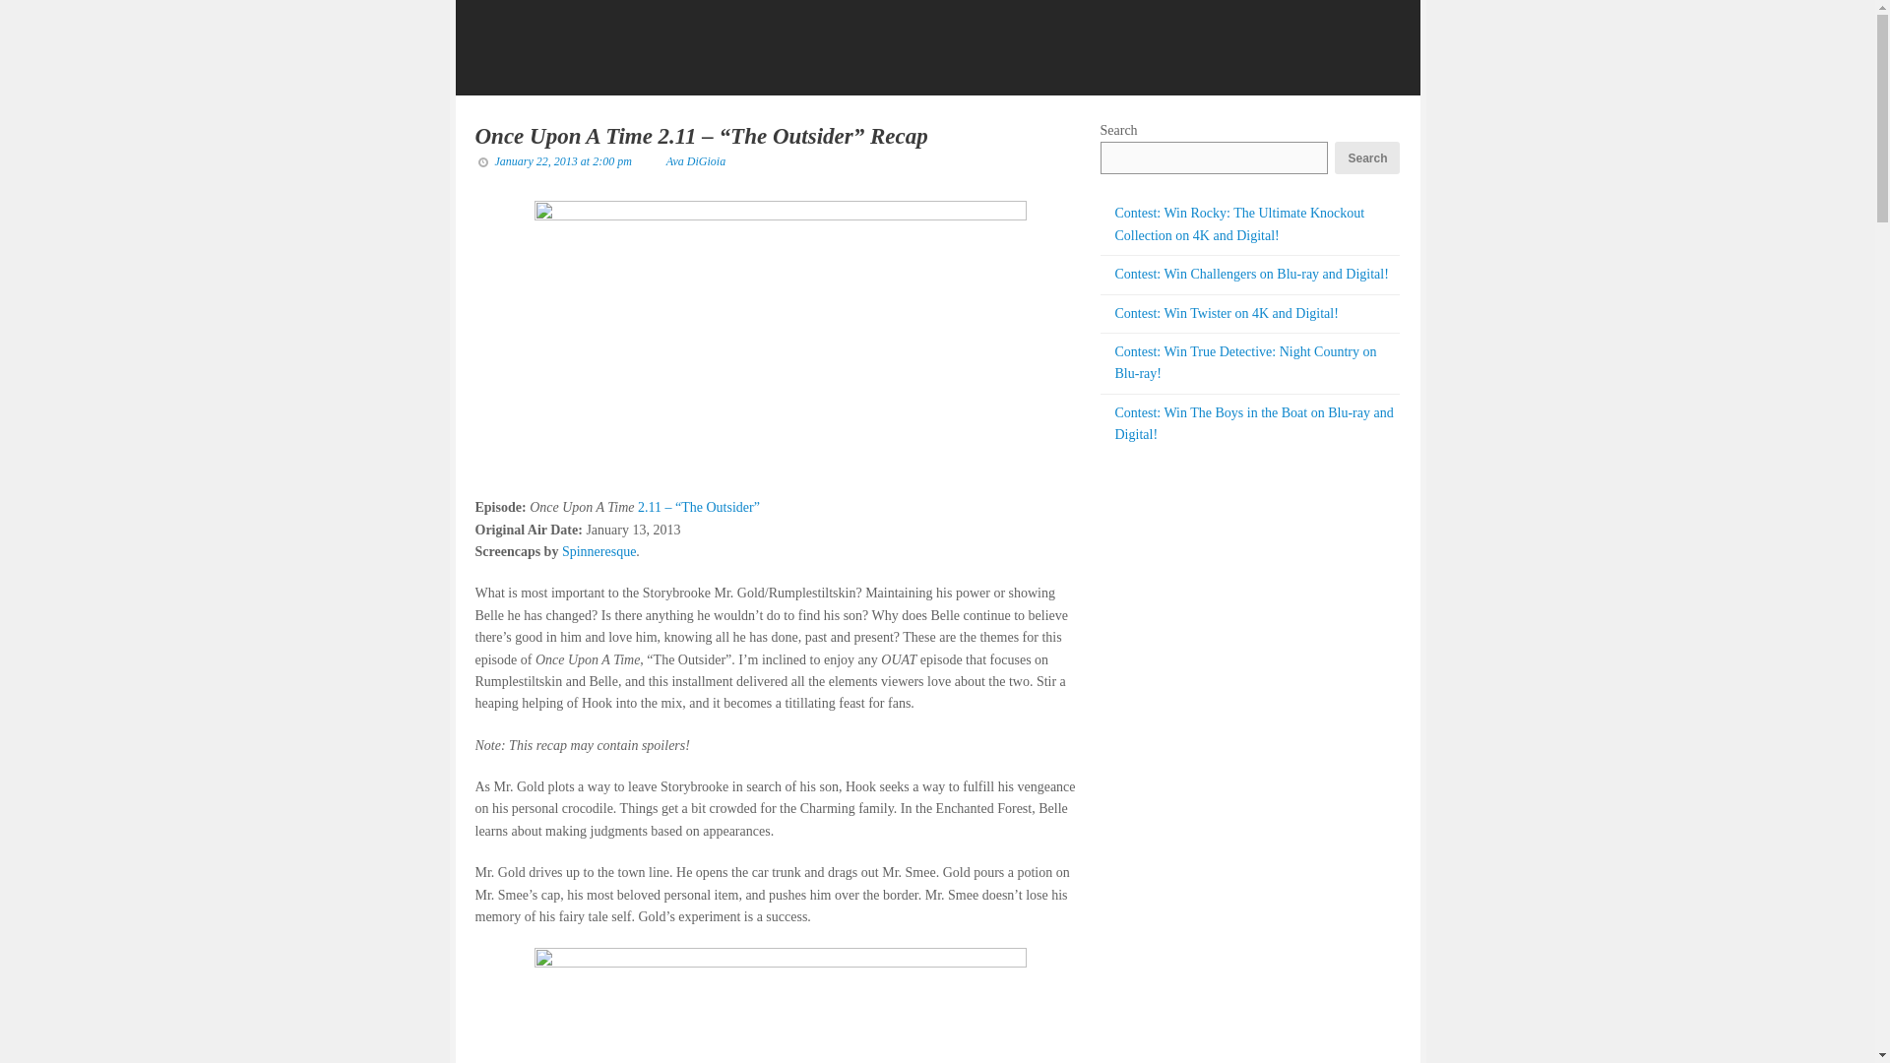 The width and height of the screenshot is (1890, 1063). Describe the element at coordinates (598, 551) in the screenshot. I see `Spinneresque` at that location.